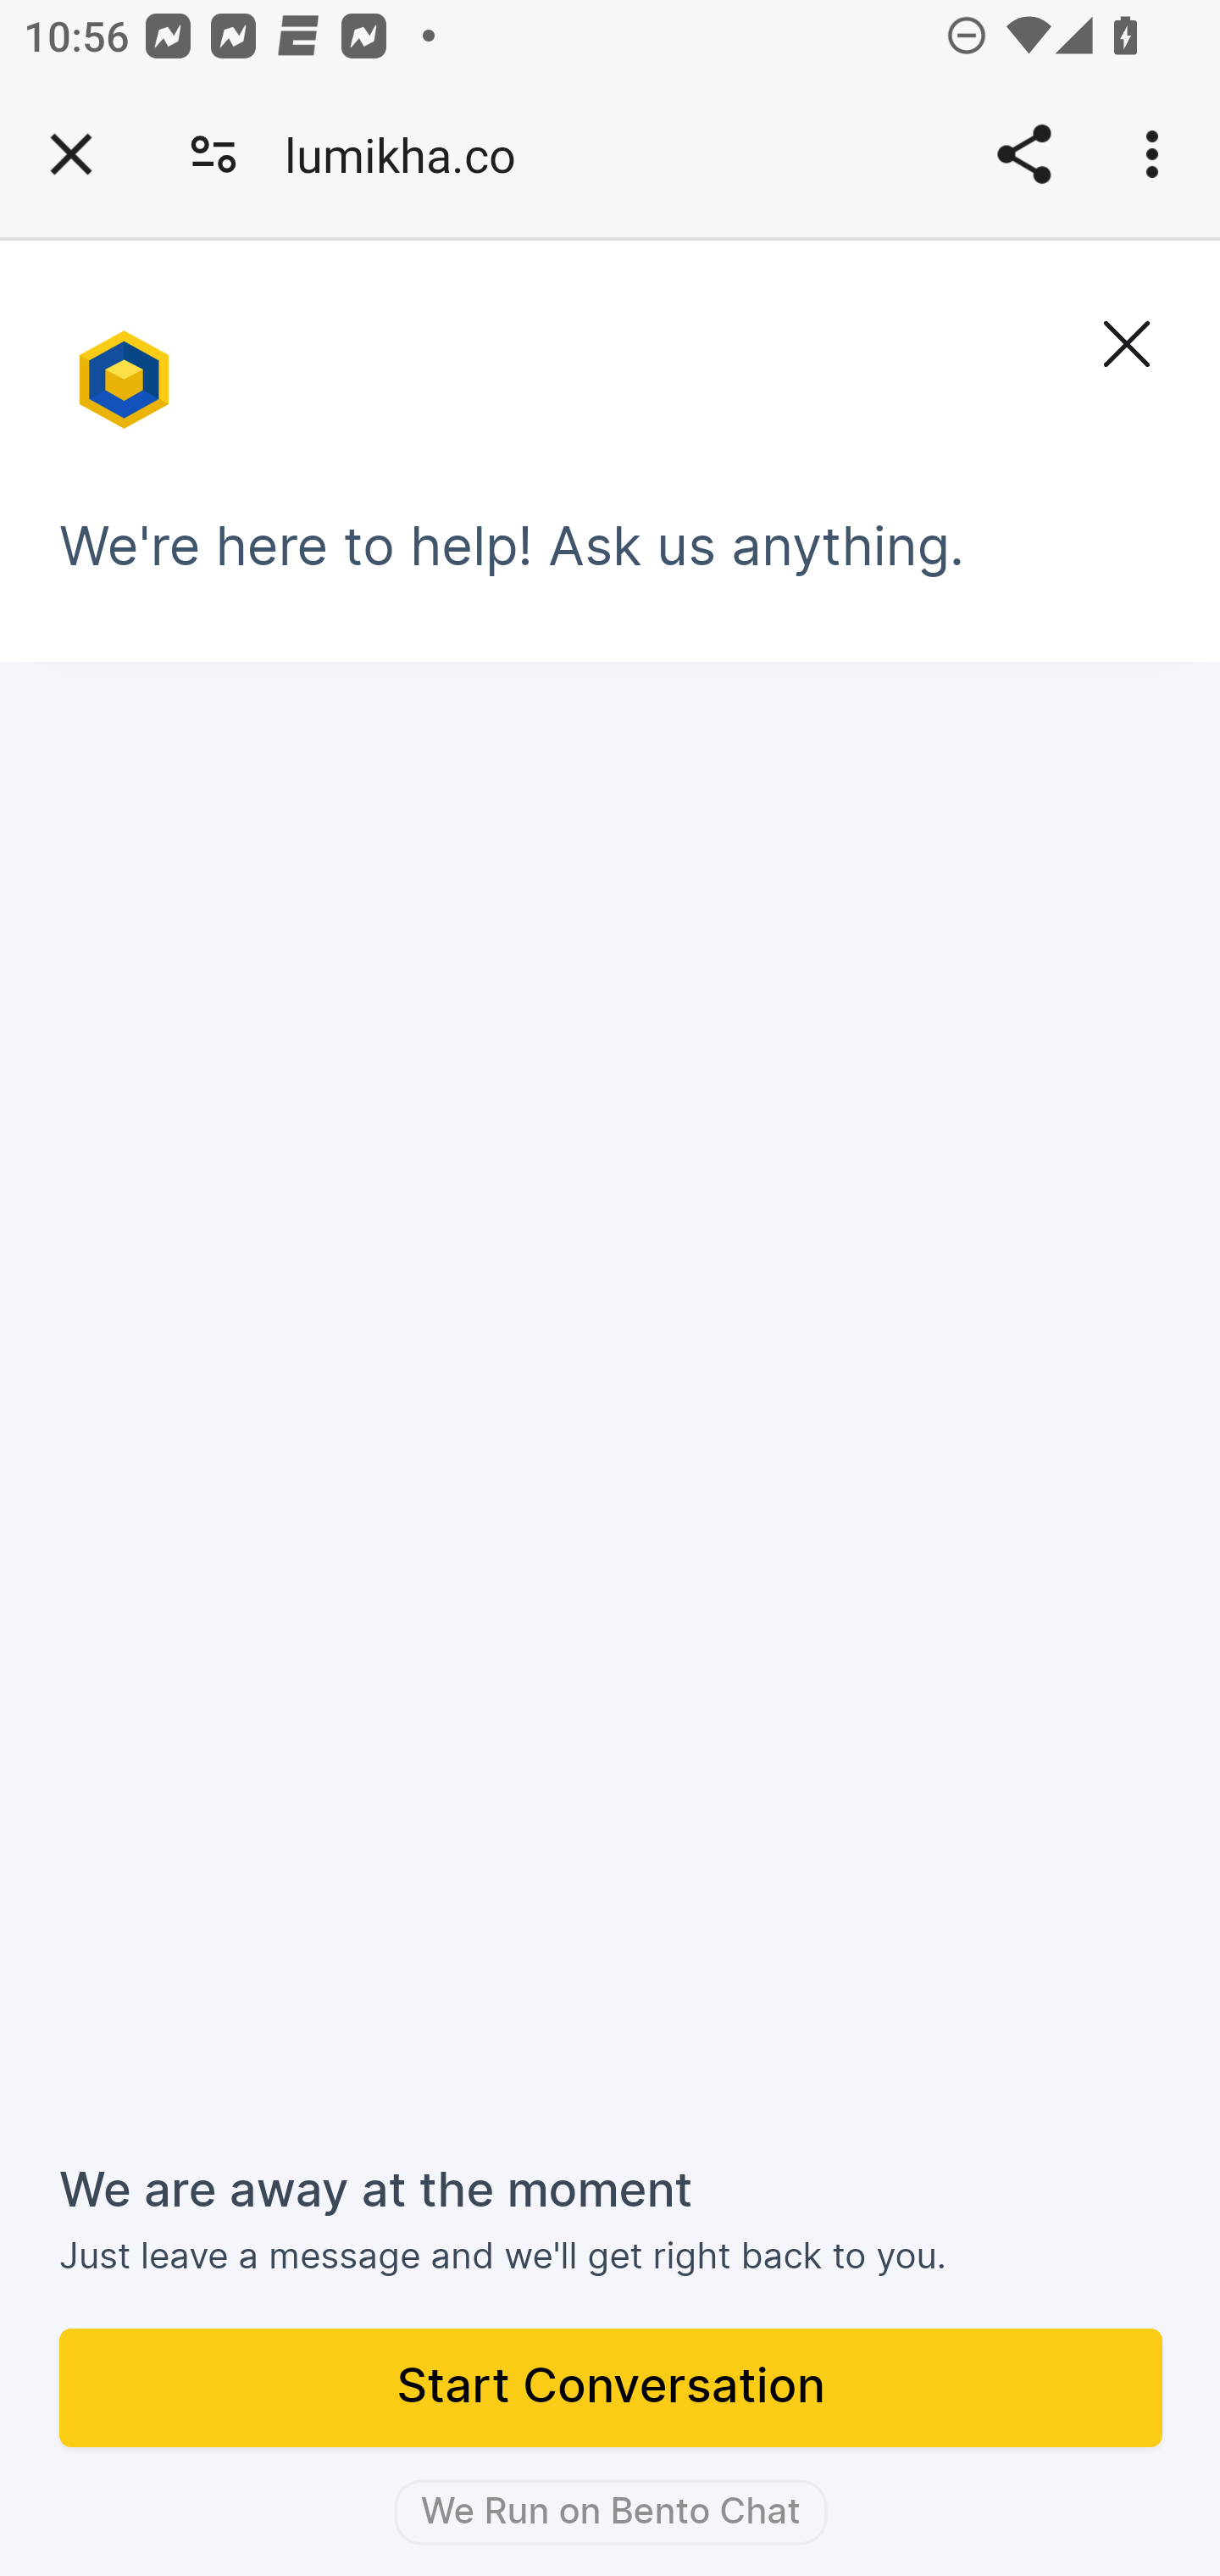 The width and height of the screenshot is (1220, 2576). What do you see at coordinates (213, 154) in the screenshot?
I see `Connection is secure` at bounding box center [213, 154].